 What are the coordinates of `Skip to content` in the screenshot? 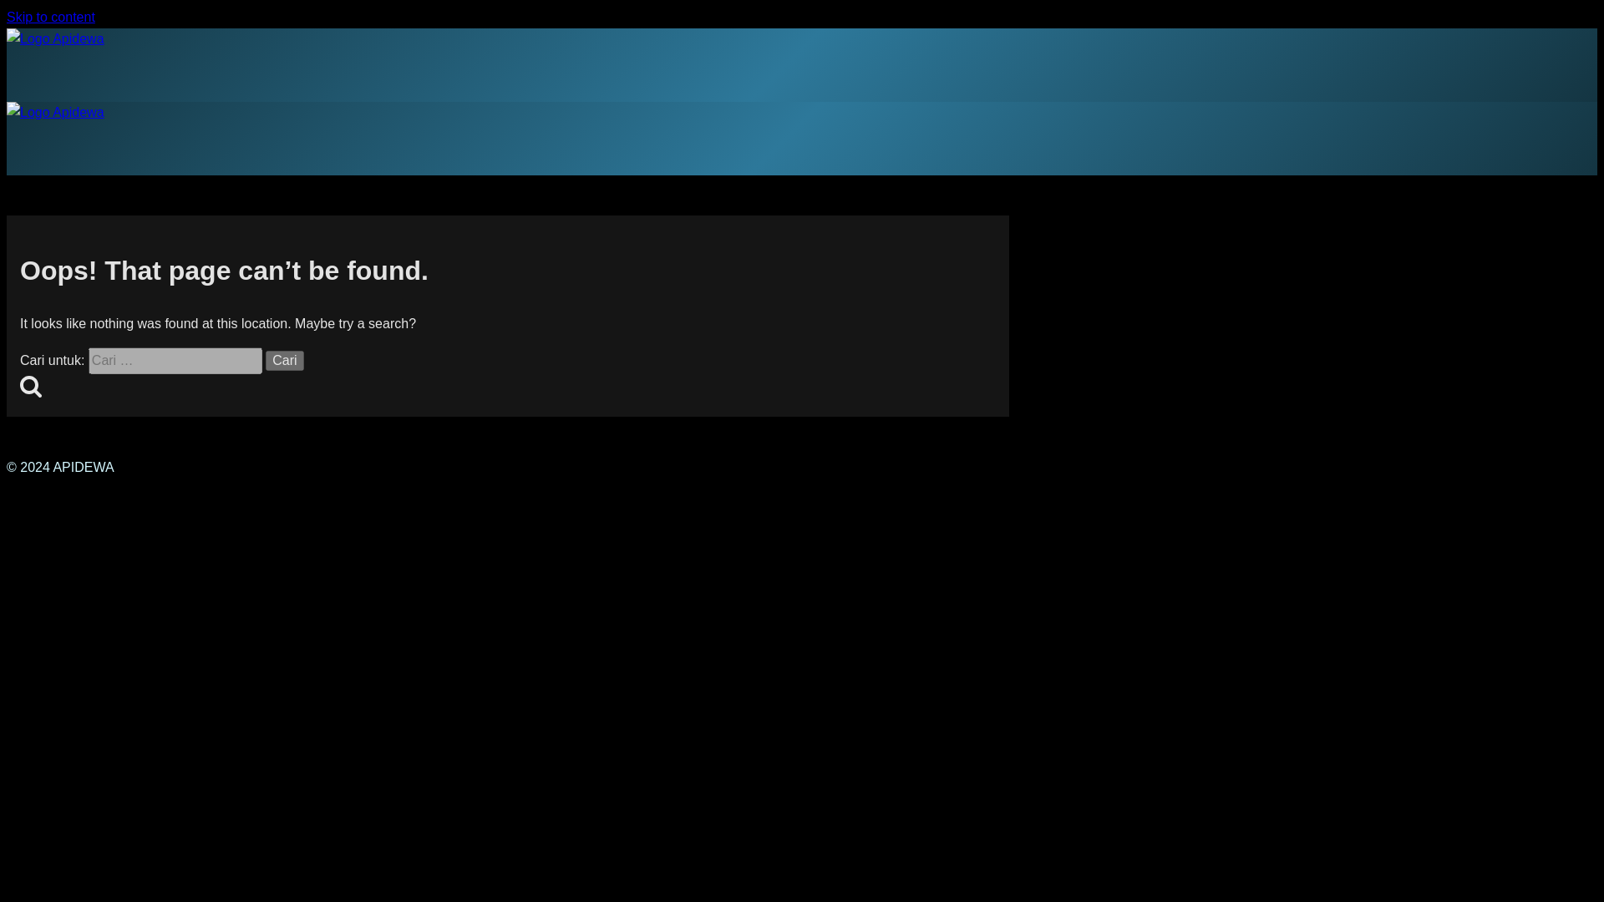 It's located at (50, 17).